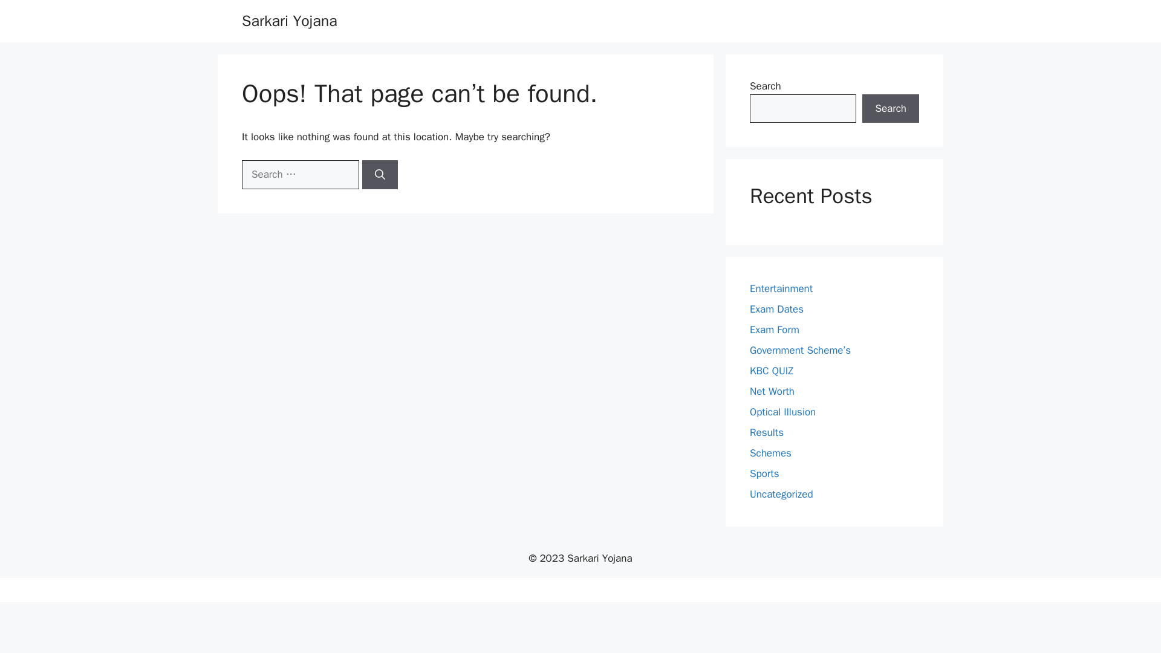  What do you see at coordinates (770, 453) in the screenshot?
I see `Schemes` at bounding box center [770, 453].